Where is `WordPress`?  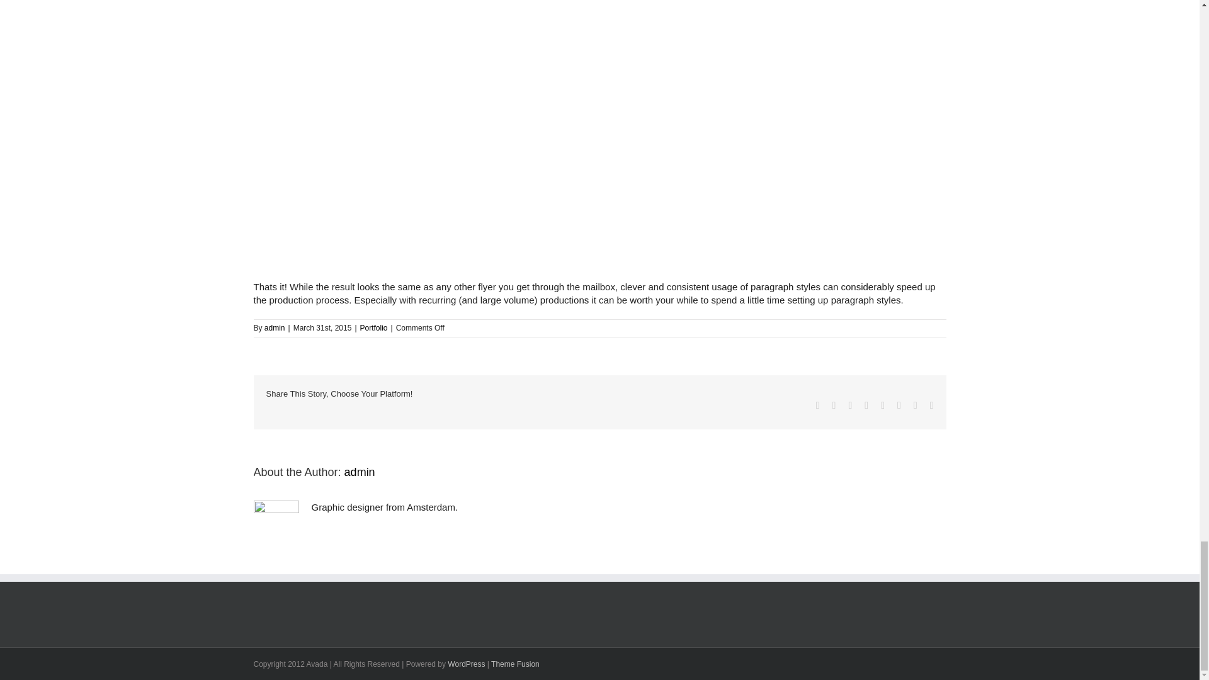 WordPress is located at coordinates (466, 664).